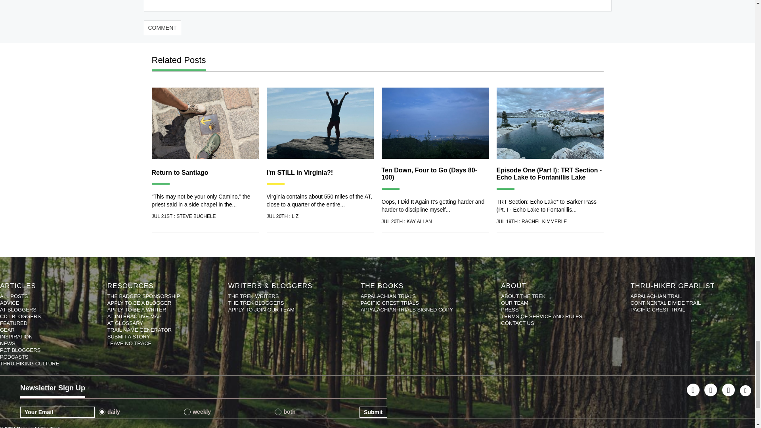  What do you see at coordinates (373, 412) in the screenshot?
I see `Sign Up` at bounding box center [373, 412].